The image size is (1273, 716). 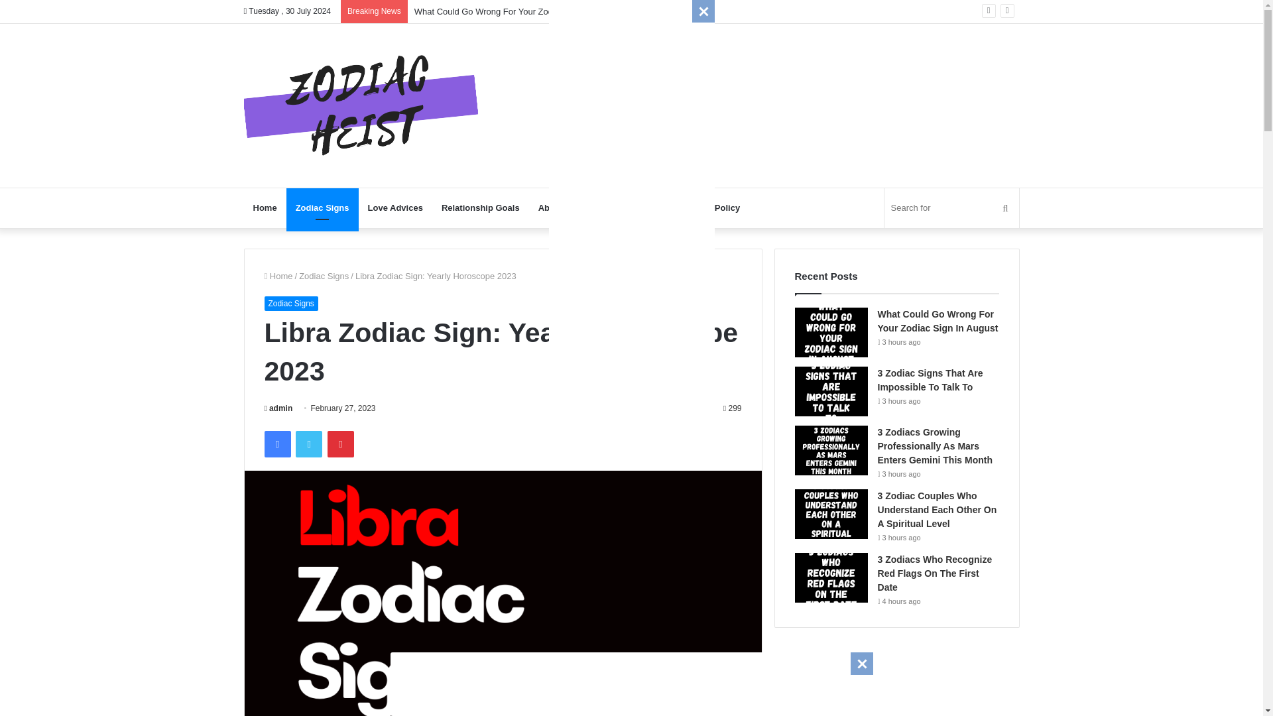 What do you see at coordinates (308, 444) in the screenshot?
I see `Twitter` at bounding box center [308, 444].